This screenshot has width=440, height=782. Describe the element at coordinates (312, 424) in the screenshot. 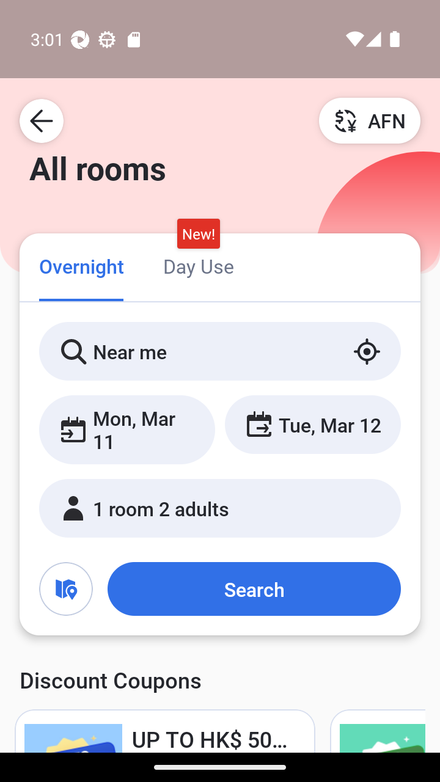

I see `Tue, Mar 12` at that location.